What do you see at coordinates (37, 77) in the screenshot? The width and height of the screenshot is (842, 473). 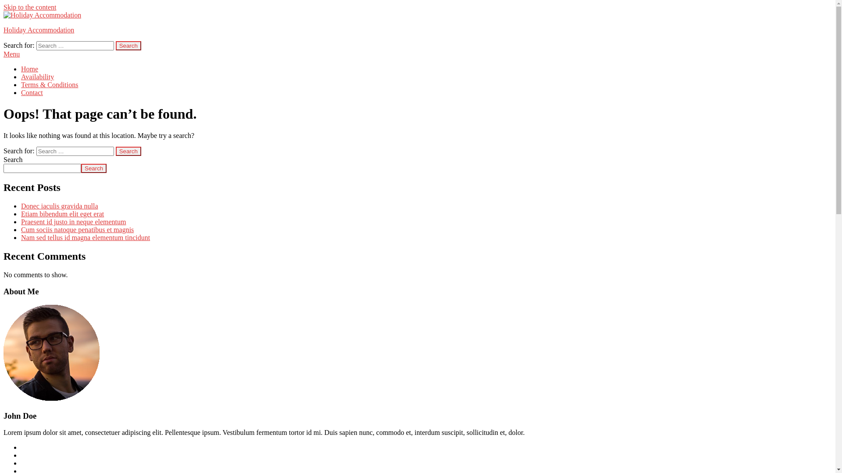 I see `Availability` at bounding box center [37, 77].